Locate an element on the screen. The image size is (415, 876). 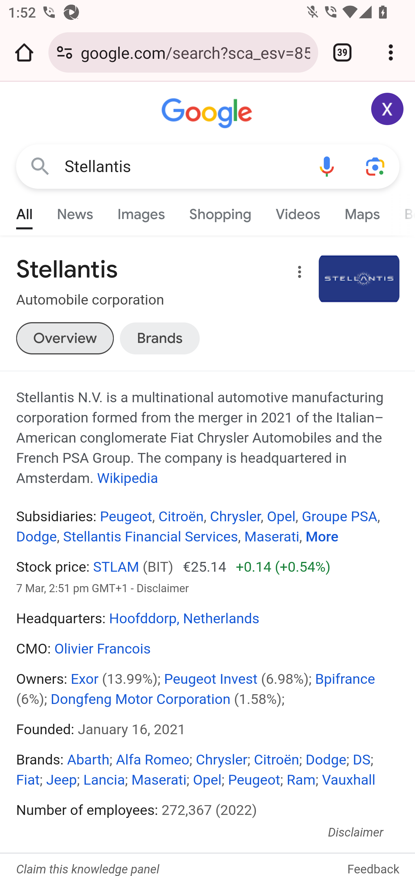
Alfa Romeo is located at coordinates (152, 760).